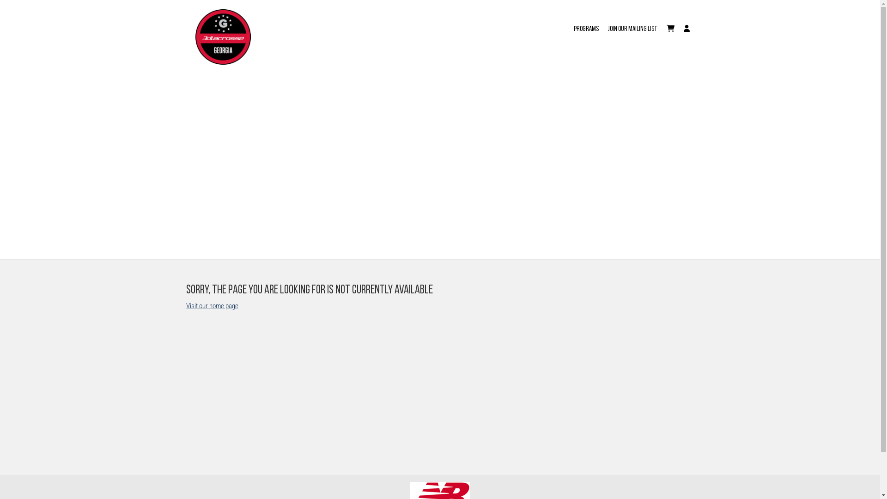 Image resolution: width=887 pixels, height=499 pixels. Describe the element at coordinates (633, 24) in the screenshot. I see `JOIN OUR MAILING LIST` at that location.